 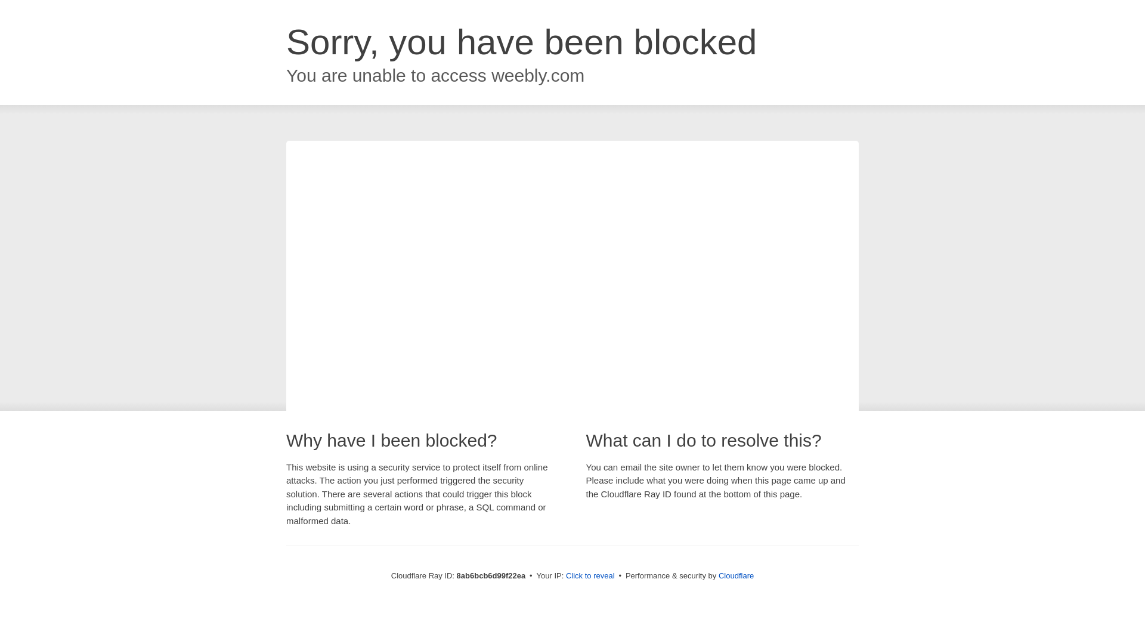 What do you see at coordinates (736, 575) in the screenshot?
I see `Cloudflare` at bounding box center [736, 575].